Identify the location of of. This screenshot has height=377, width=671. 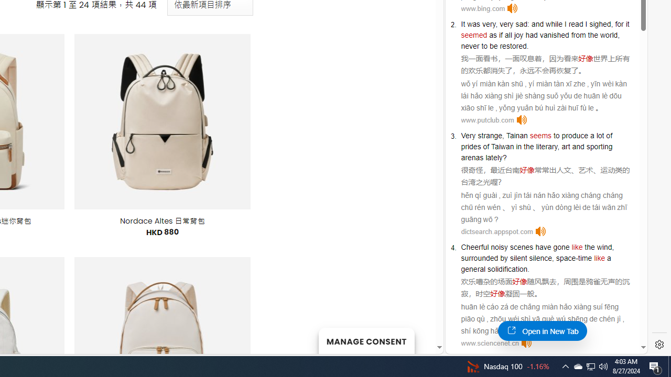
(609, 136).